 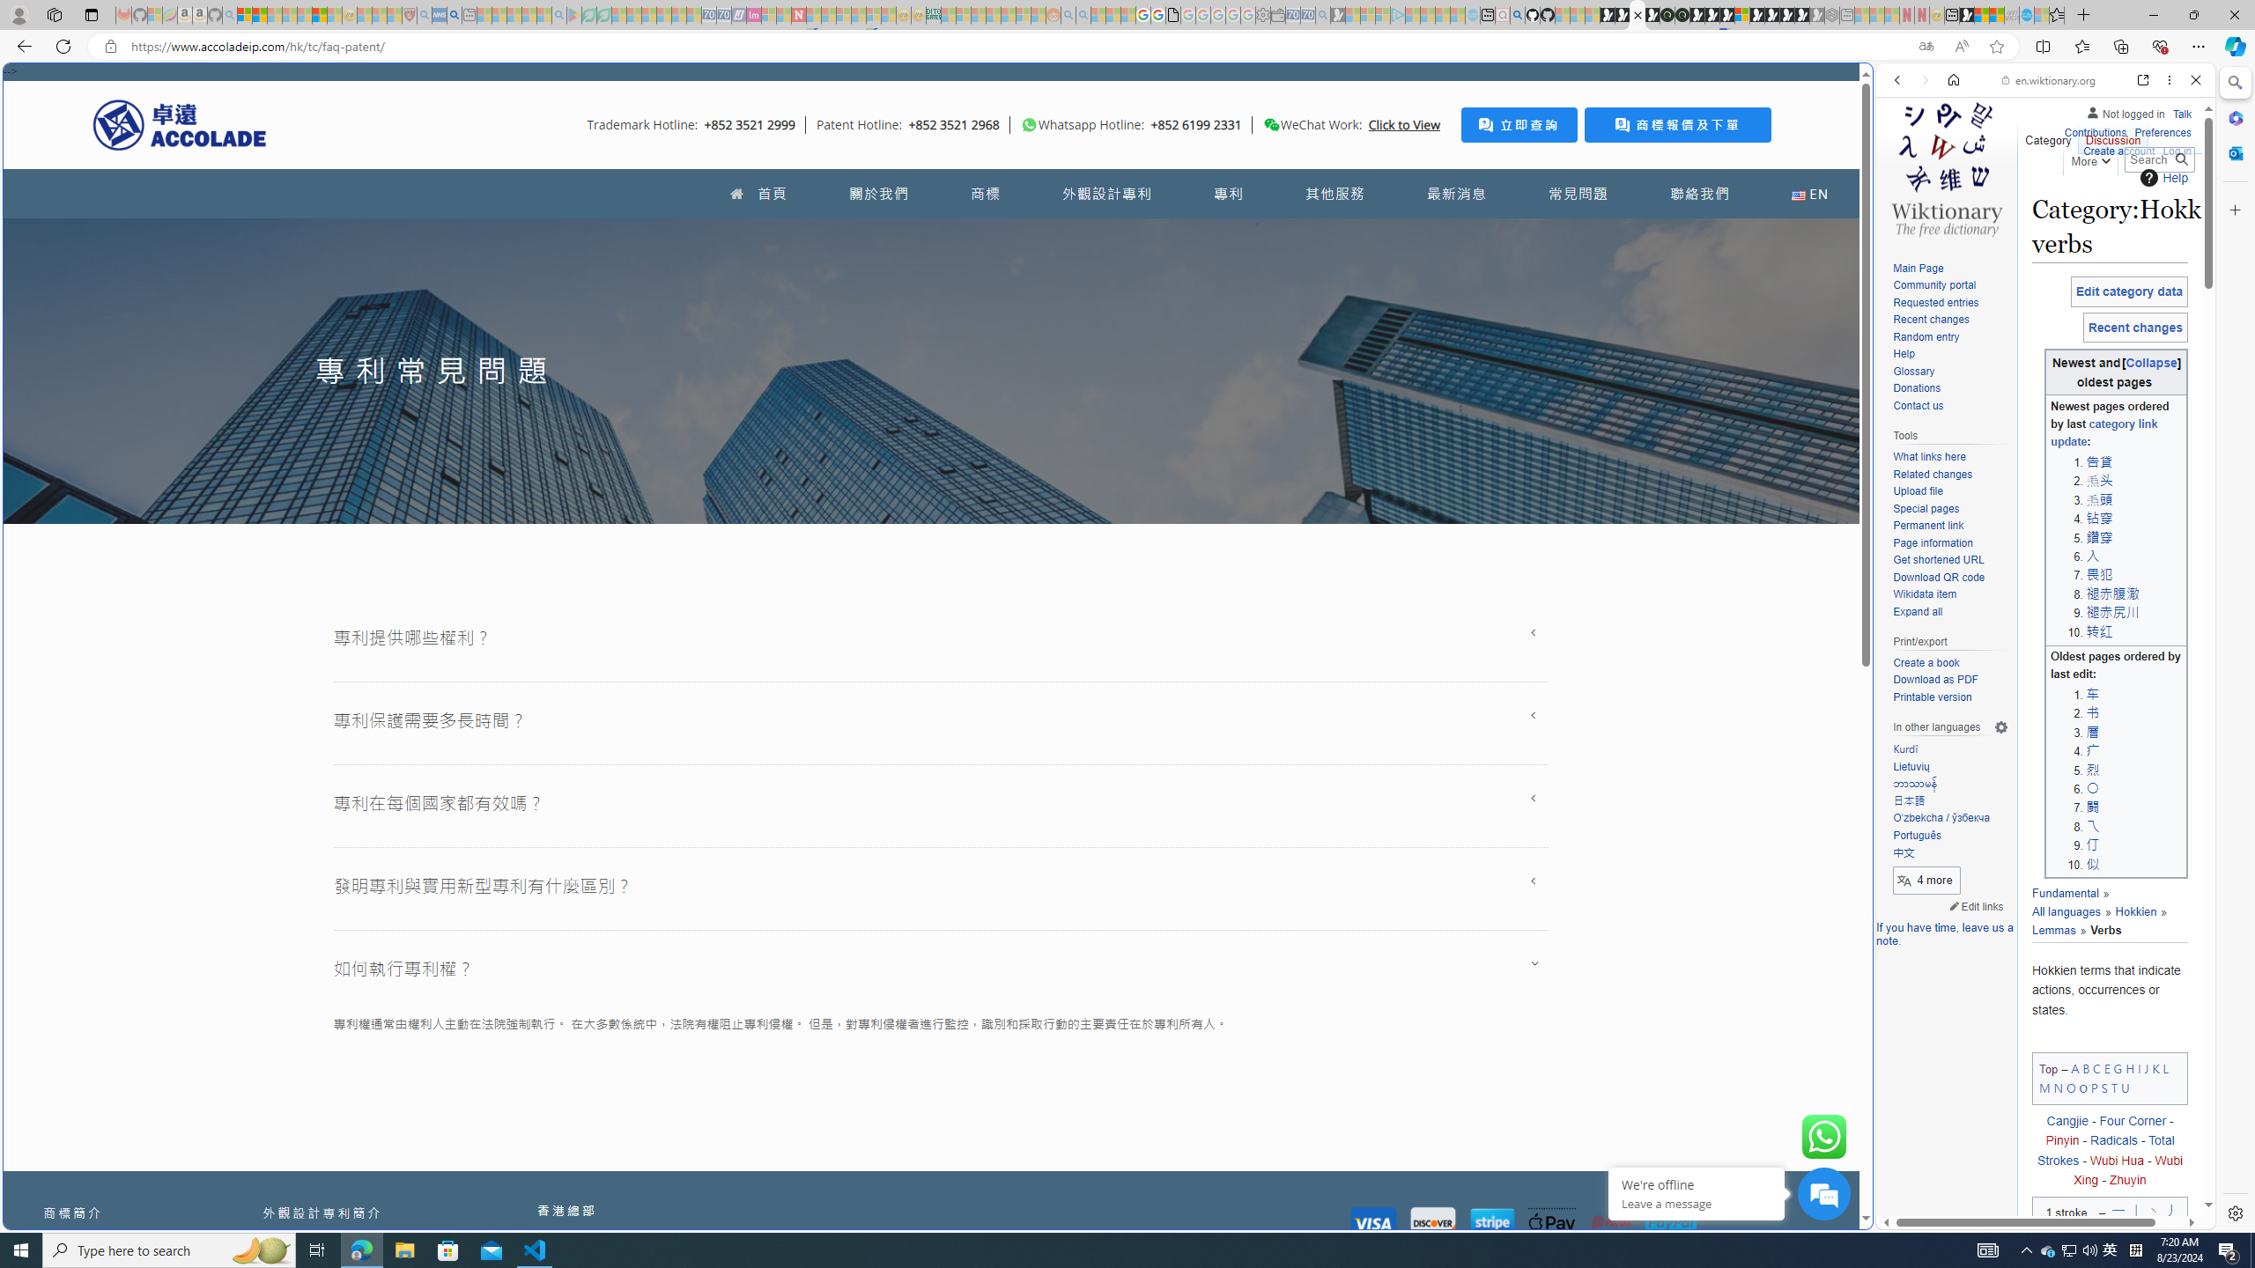 I want to click on Expand all, so click(x=1950, y=612).